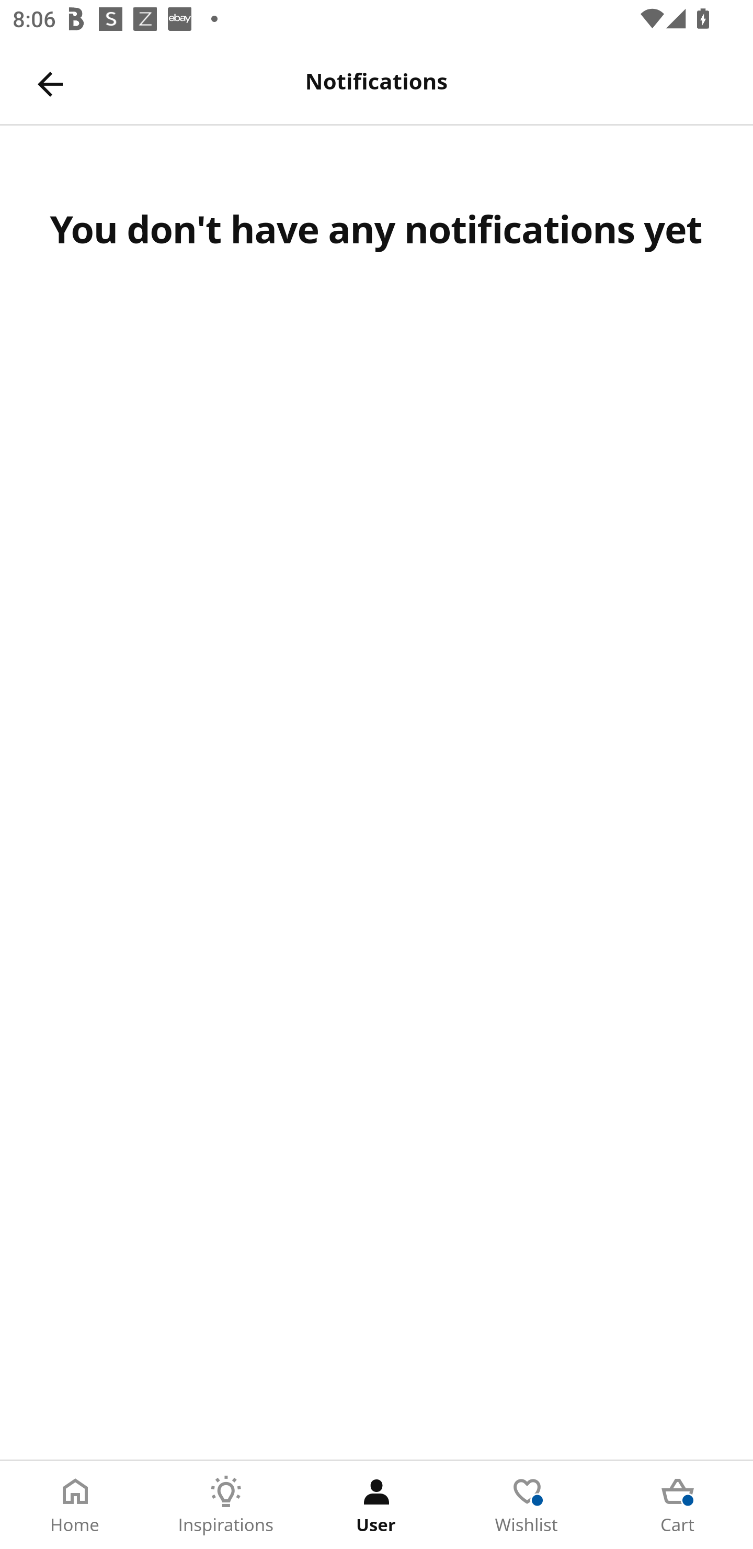  Describe the element at coordinates (226, 1505) in the screenshot. I see `Inspirations
Tab 2 of 5` at that location.